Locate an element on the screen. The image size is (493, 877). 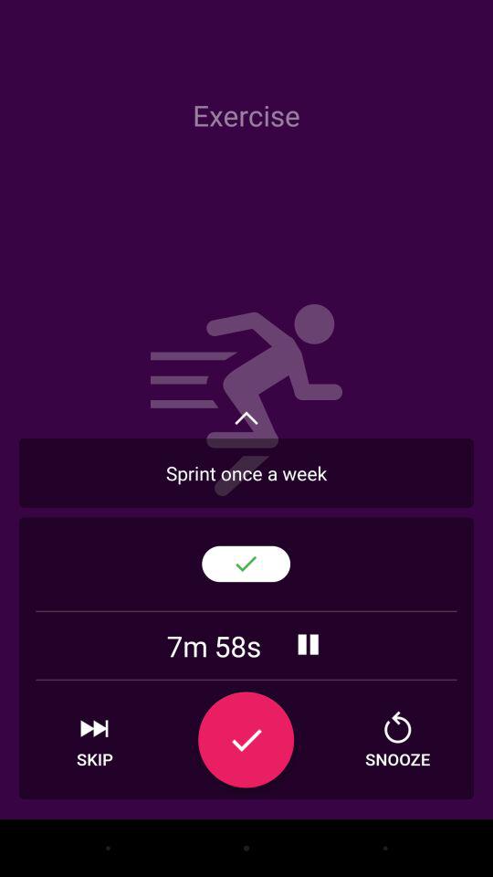
click on the skip button is located at coordinates (94, 740).